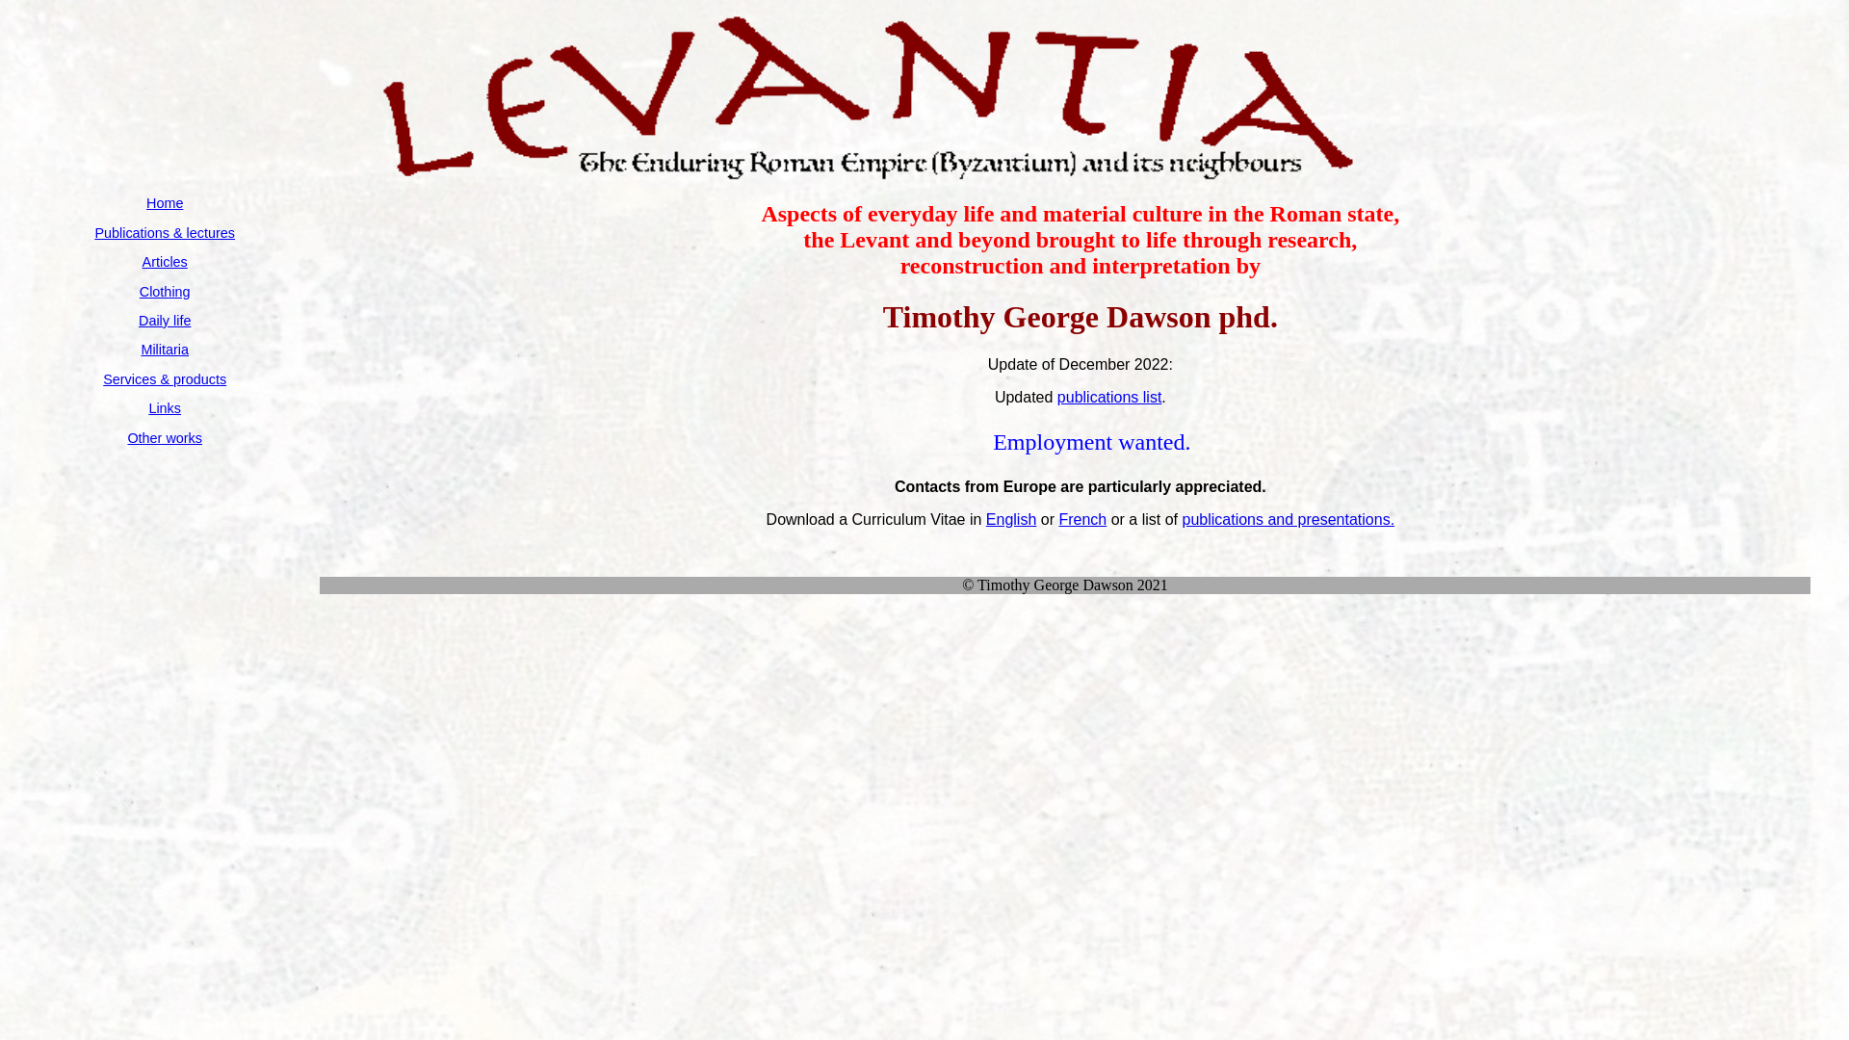  I want to click on French, so click(1082, 520).